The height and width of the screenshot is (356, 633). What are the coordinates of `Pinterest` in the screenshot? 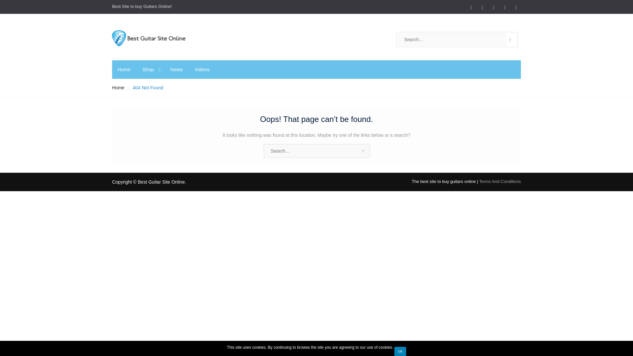 It's located at (482, 7).